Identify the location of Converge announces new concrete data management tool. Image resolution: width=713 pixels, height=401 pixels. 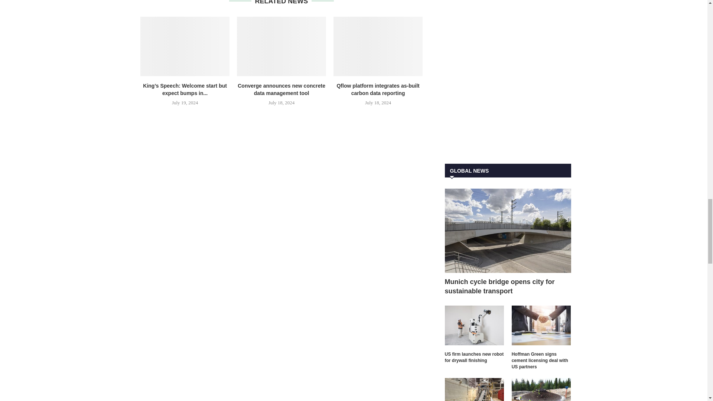
(281, 46).